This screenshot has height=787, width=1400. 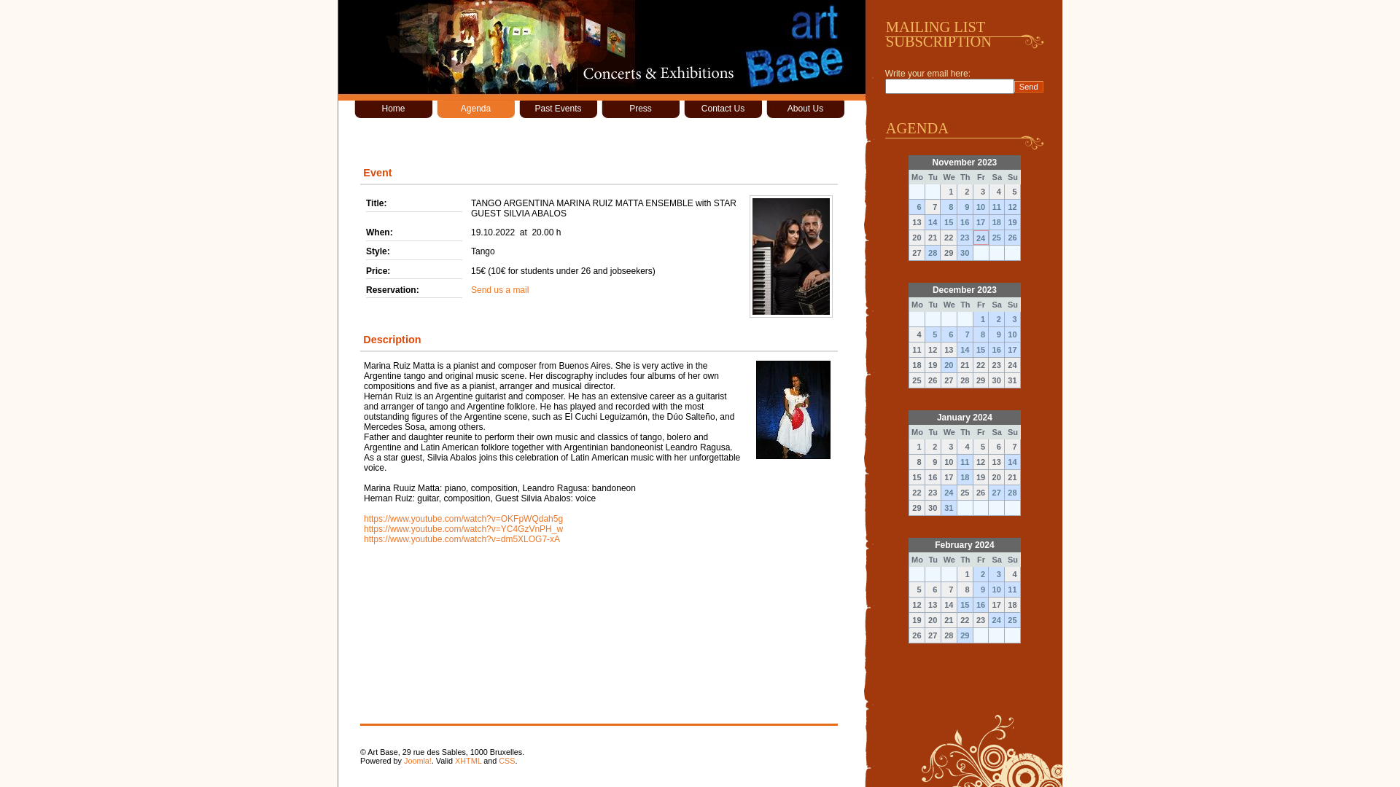 What do you see at coordinates (507, 761) in the screenshot?
I see `CSS` at bounding box center [507, 761].